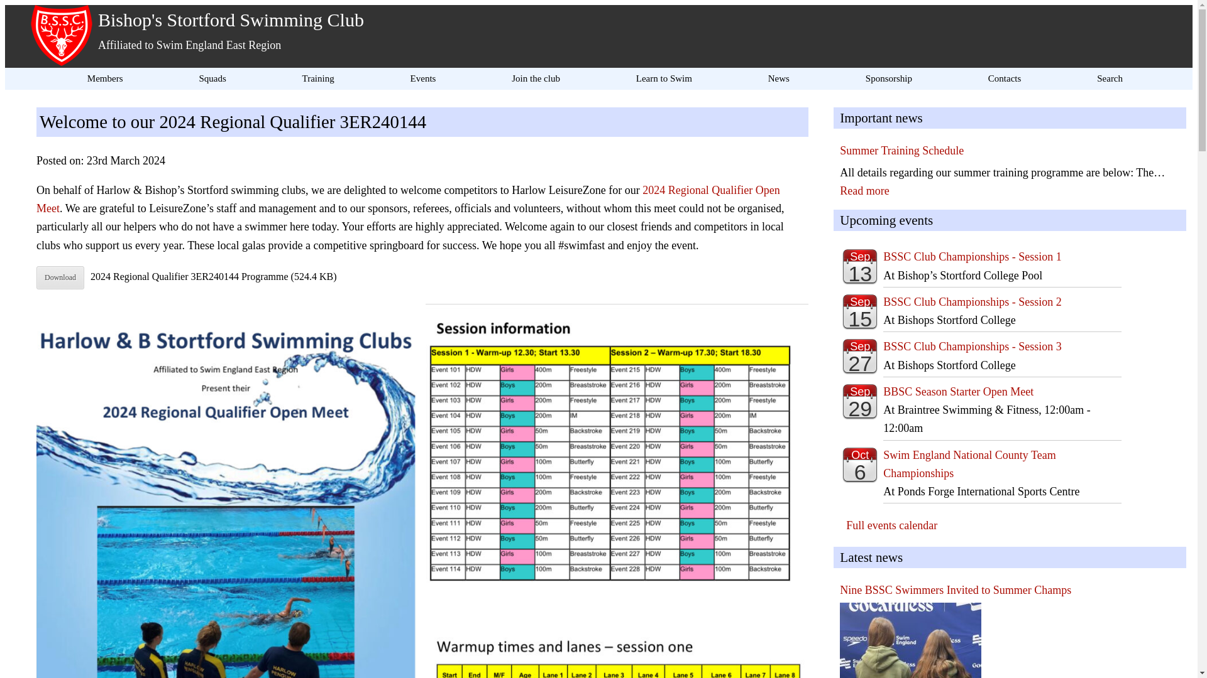 This screenshot has height=678, width=1207. What do you see at coordinates (424, 78) in the screenshot?
I see `Events` at bounding box center [424, 78].